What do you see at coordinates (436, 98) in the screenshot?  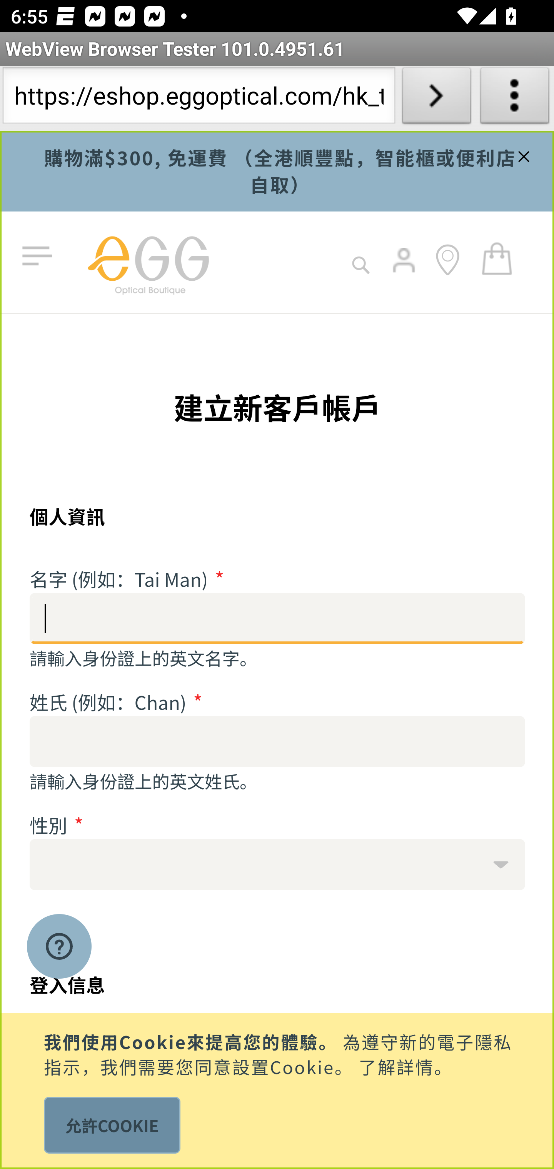 I see `Load URL` at bounding box center [436, 98].